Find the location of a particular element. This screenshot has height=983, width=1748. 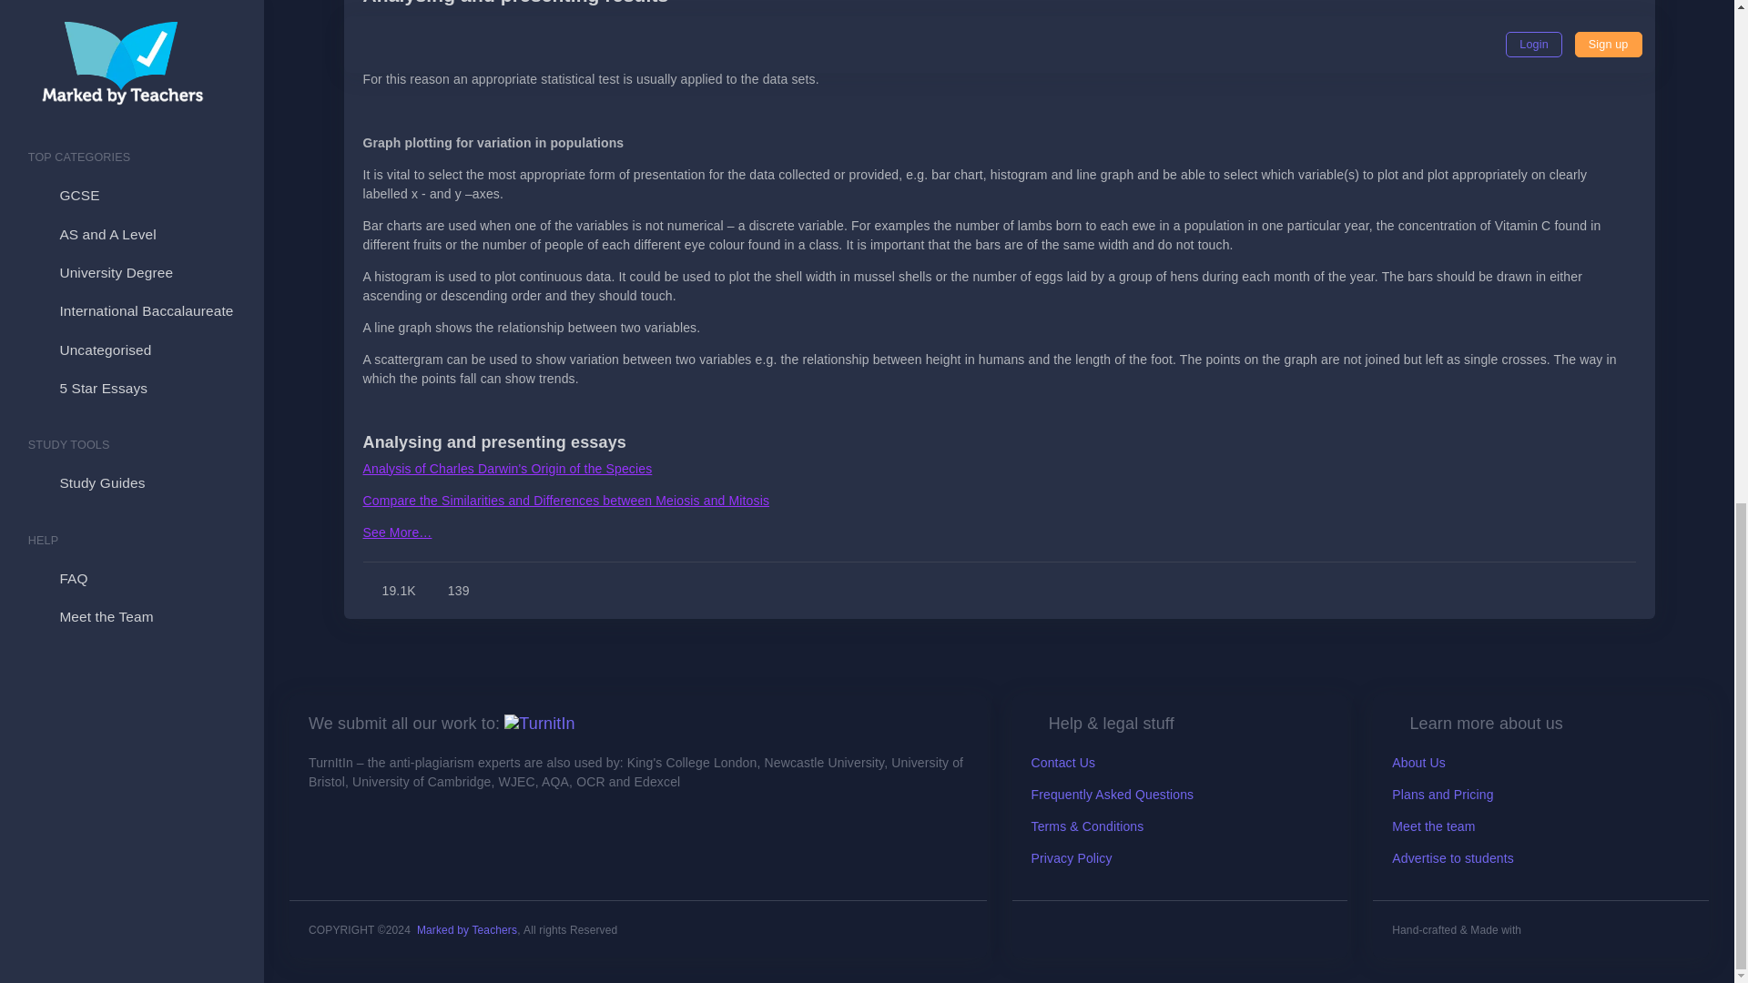

Marked byTeachers About Us is located at coordinates (539, 723).